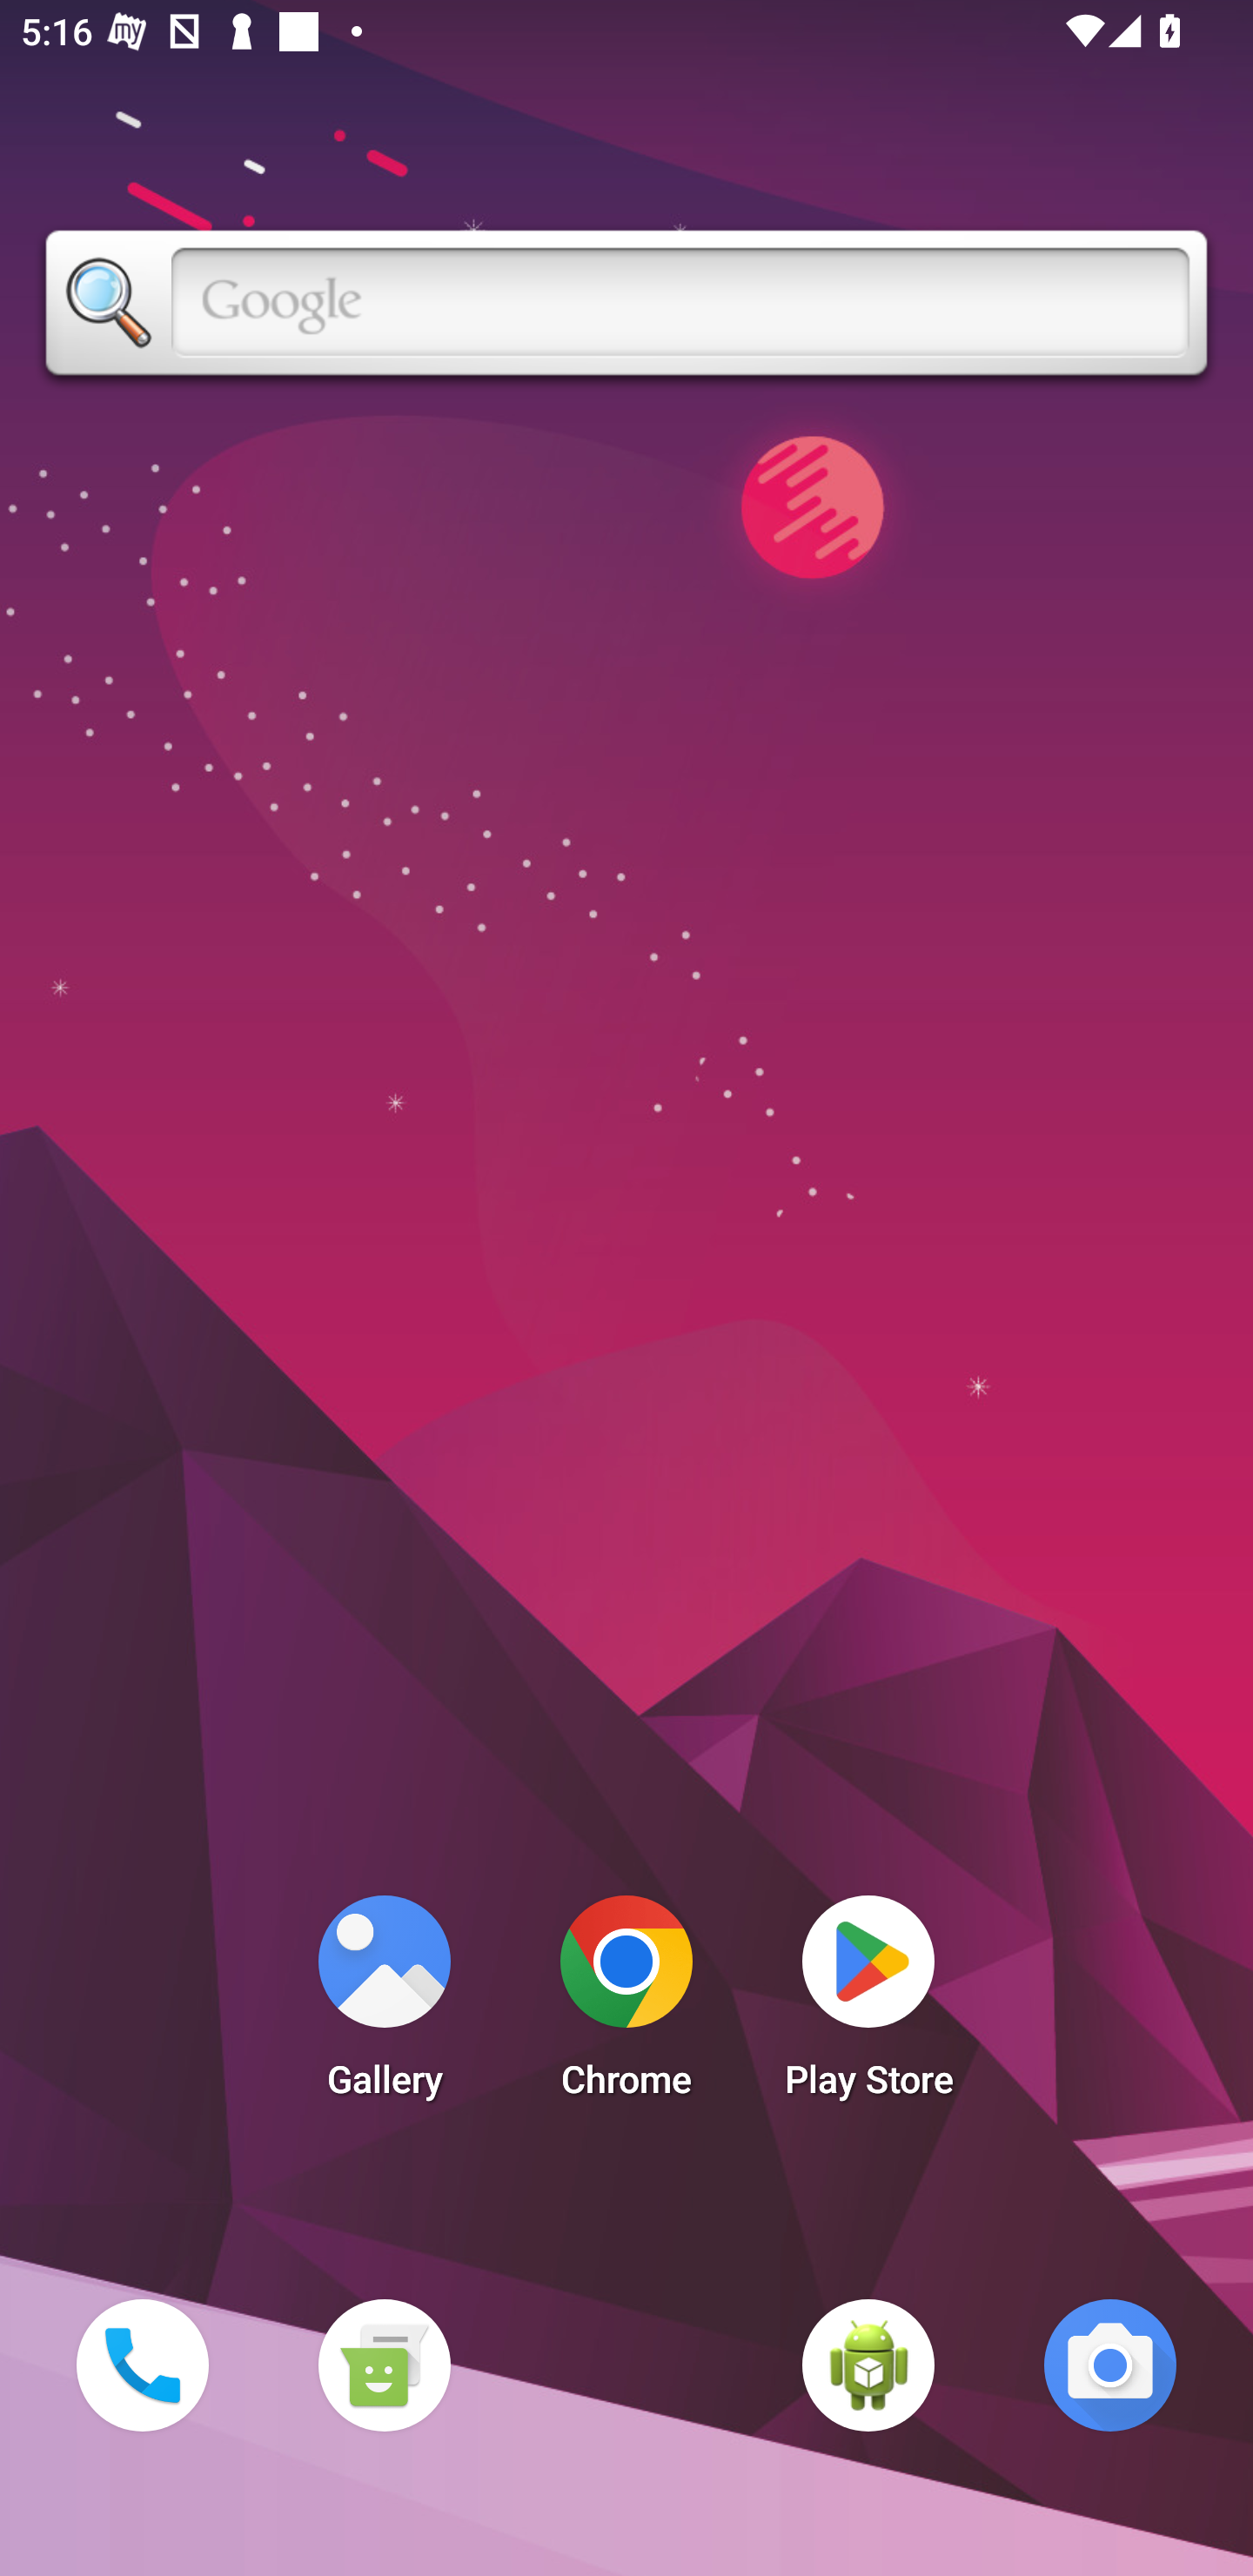  What do you see at coordinates (626, 2005) in the screenshot?
I see `Chrome` at bounding box center [626, 2005].